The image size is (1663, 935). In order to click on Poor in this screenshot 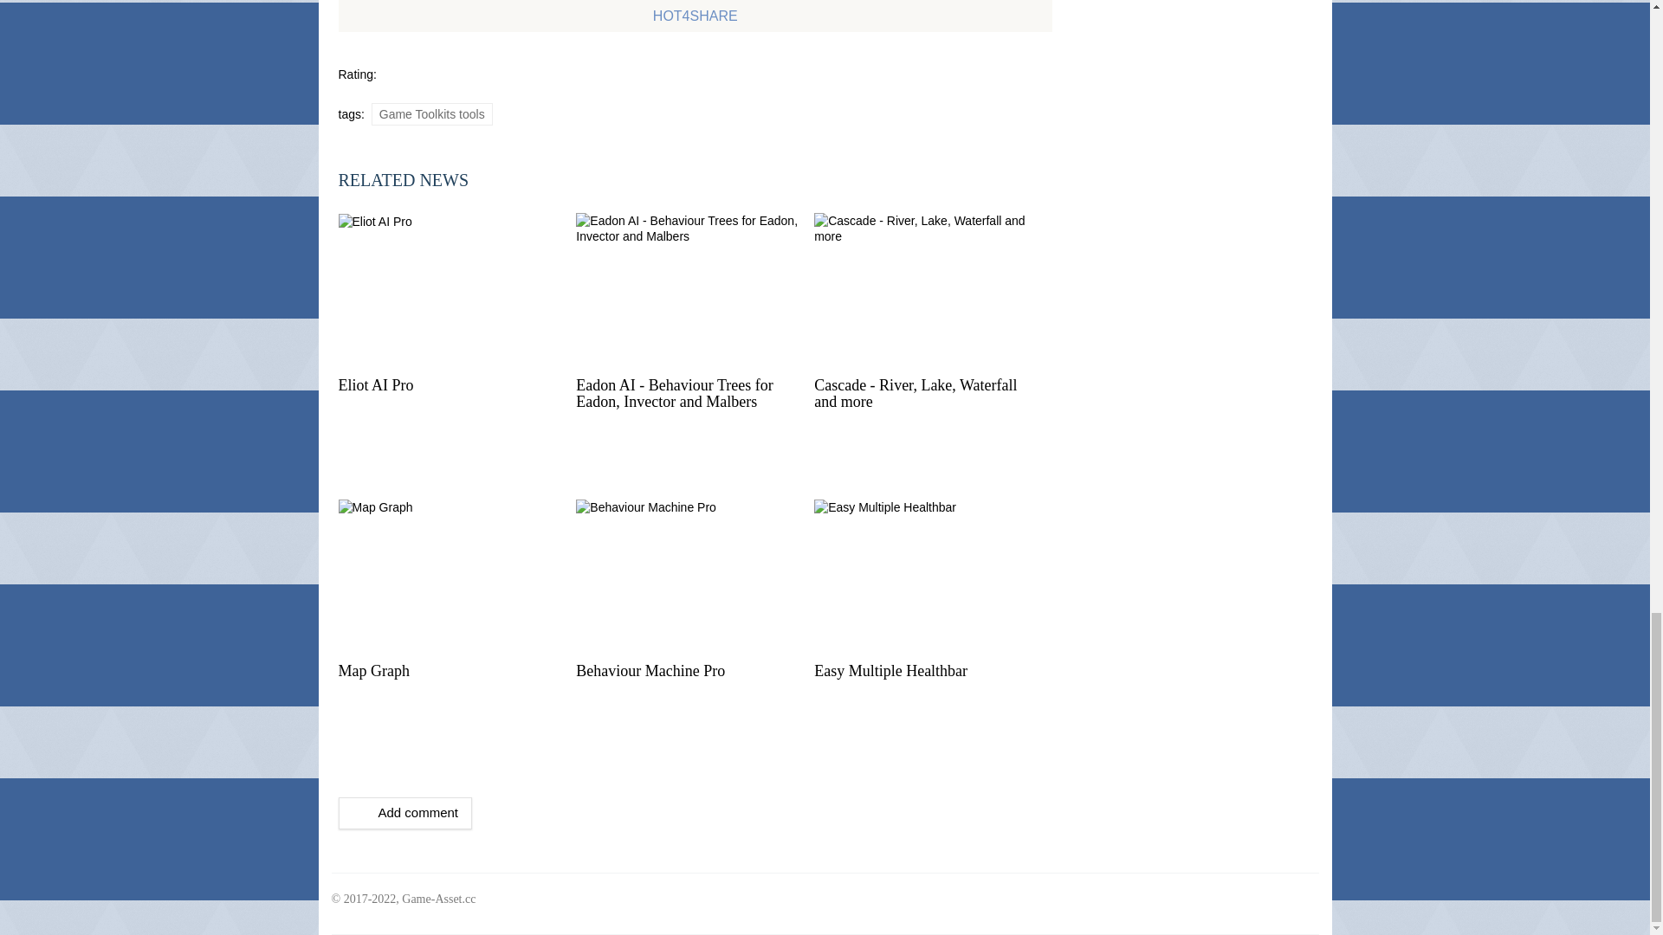, I will do `click(360, 92)`.